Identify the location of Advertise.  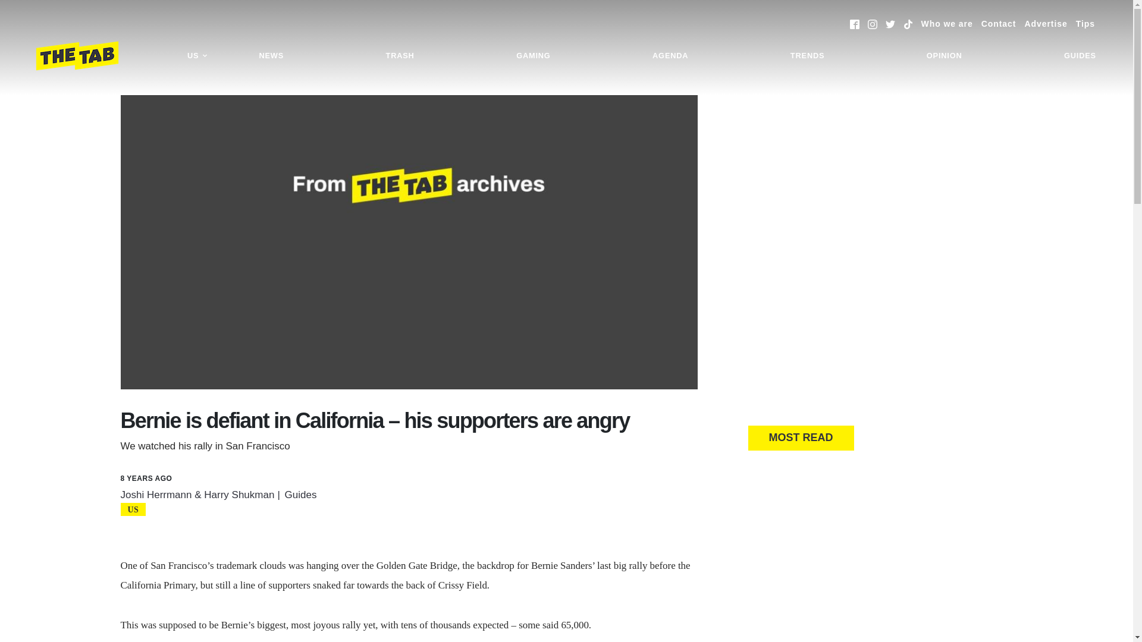
(1046, 24).